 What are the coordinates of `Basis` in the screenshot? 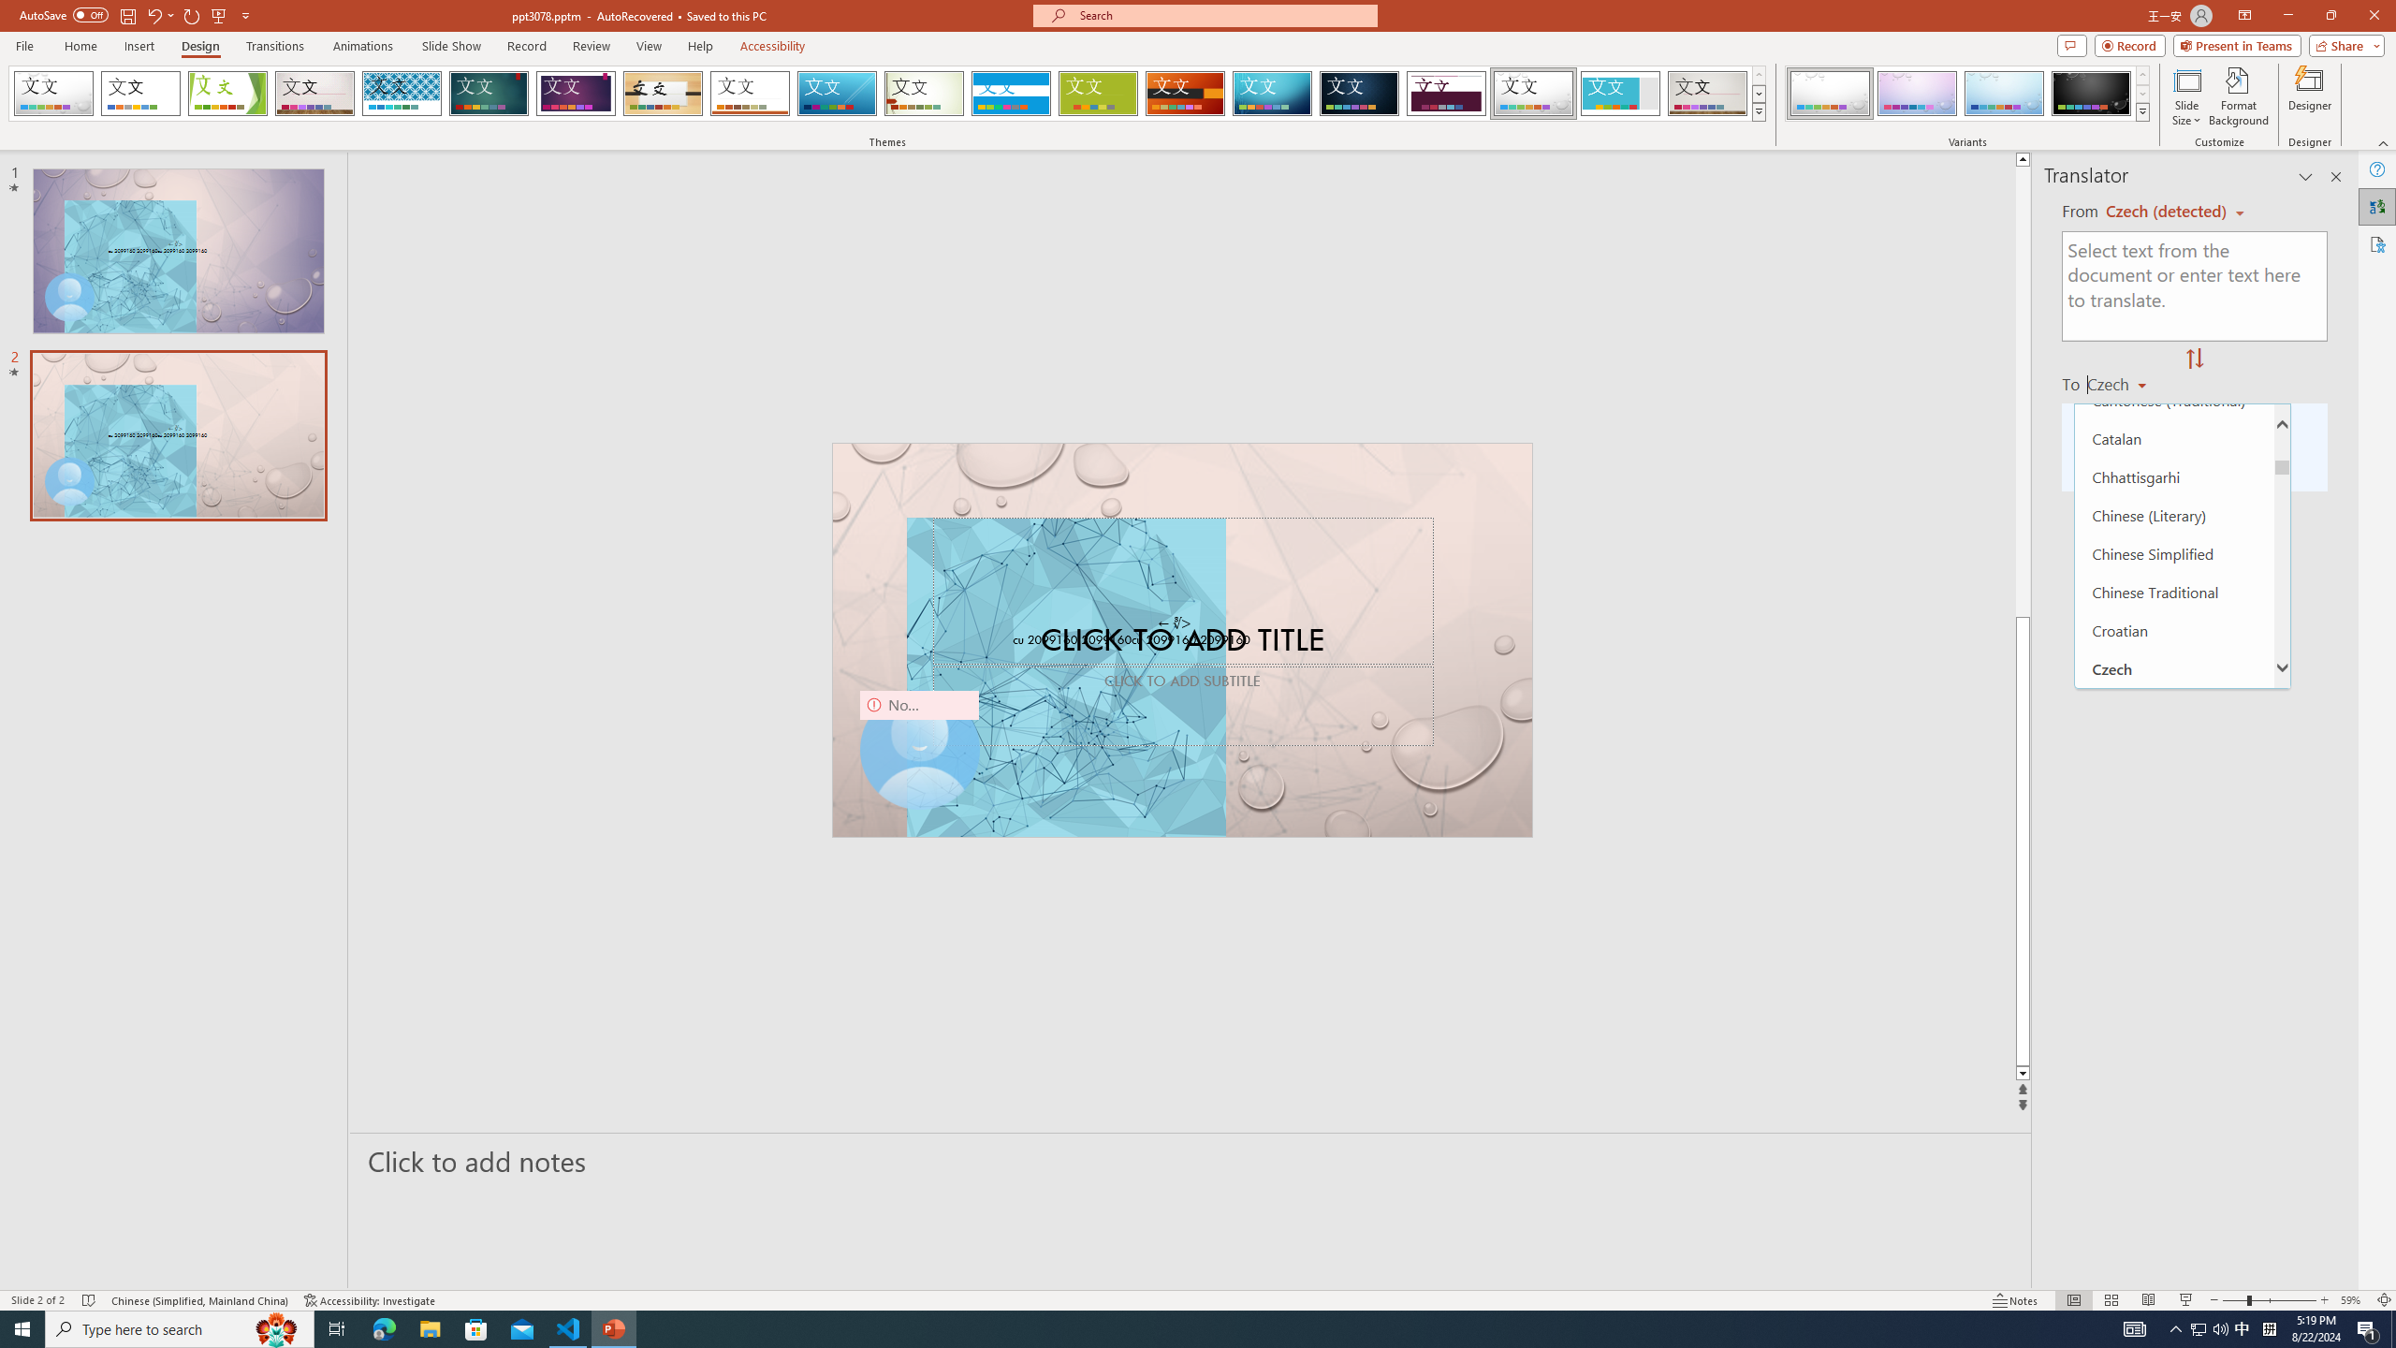 It's located at (1099, 94).